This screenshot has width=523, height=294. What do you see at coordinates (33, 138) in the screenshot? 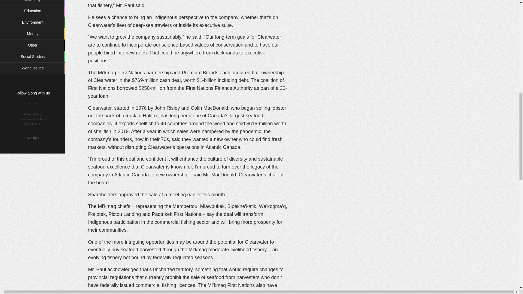
I see `Site by` at bounding box center [33, 138].